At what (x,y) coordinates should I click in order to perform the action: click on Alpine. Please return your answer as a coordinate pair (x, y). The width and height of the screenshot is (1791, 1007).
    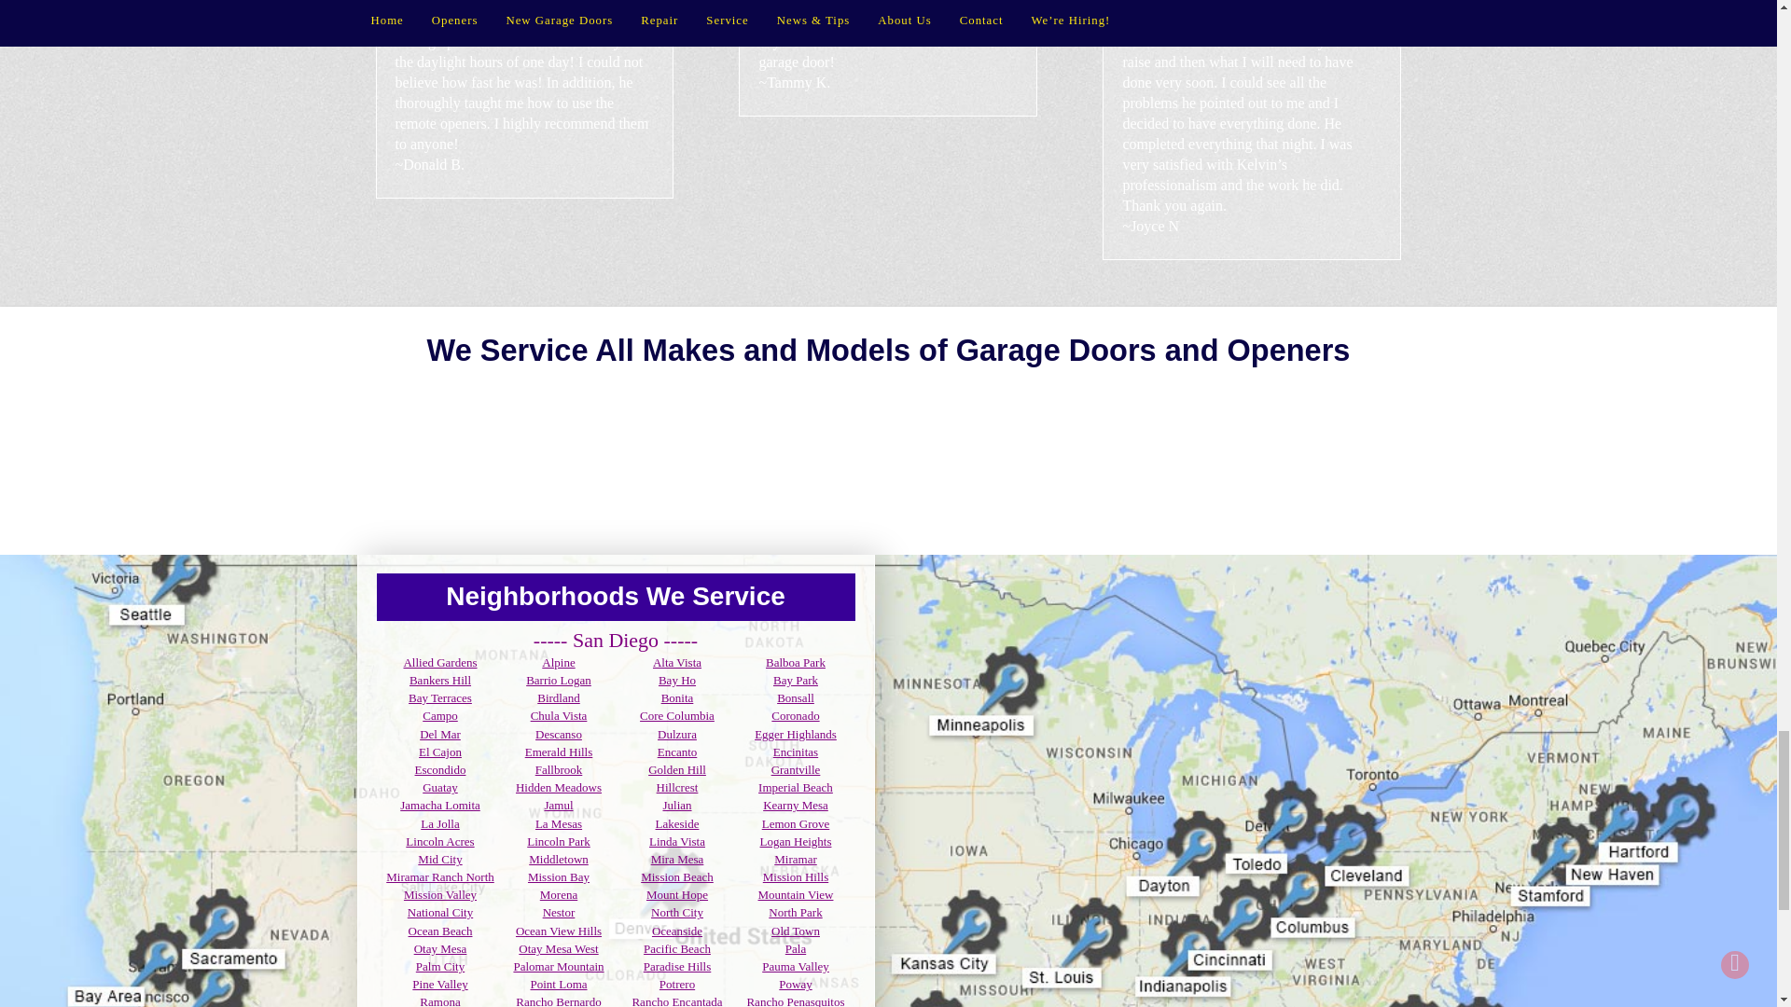
    Looking at the image, I should click on (558, 662).